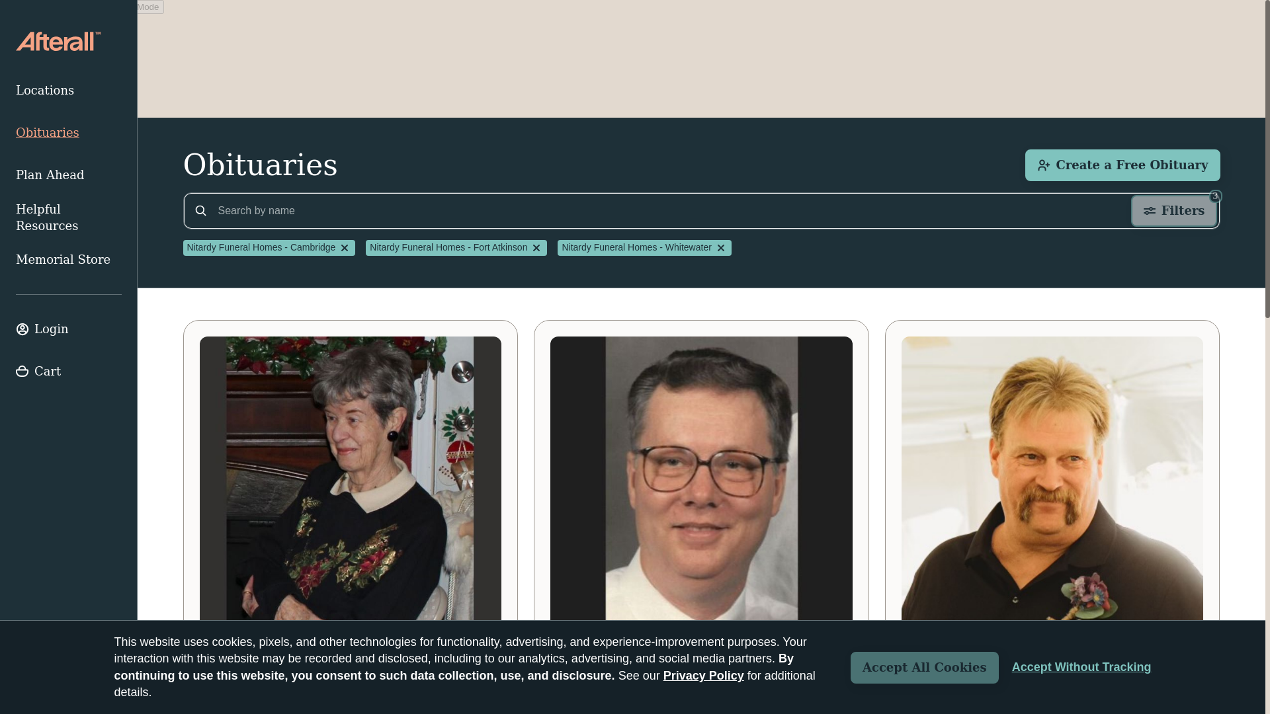  Describe the element at coordinates (69, 372) in the screenshot. I see `Cart` at that location.